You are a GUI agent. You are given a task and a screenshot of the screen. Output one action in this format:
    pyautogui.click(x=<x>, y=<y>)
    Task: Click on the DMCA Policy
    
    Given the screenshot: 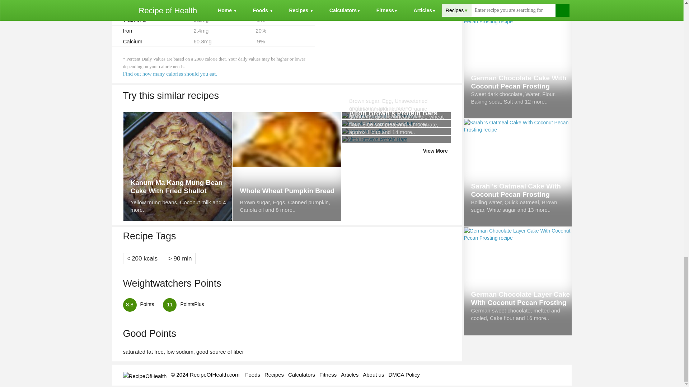 What is the action you would take?
    pyautogui.click(x=404, y=374)
    